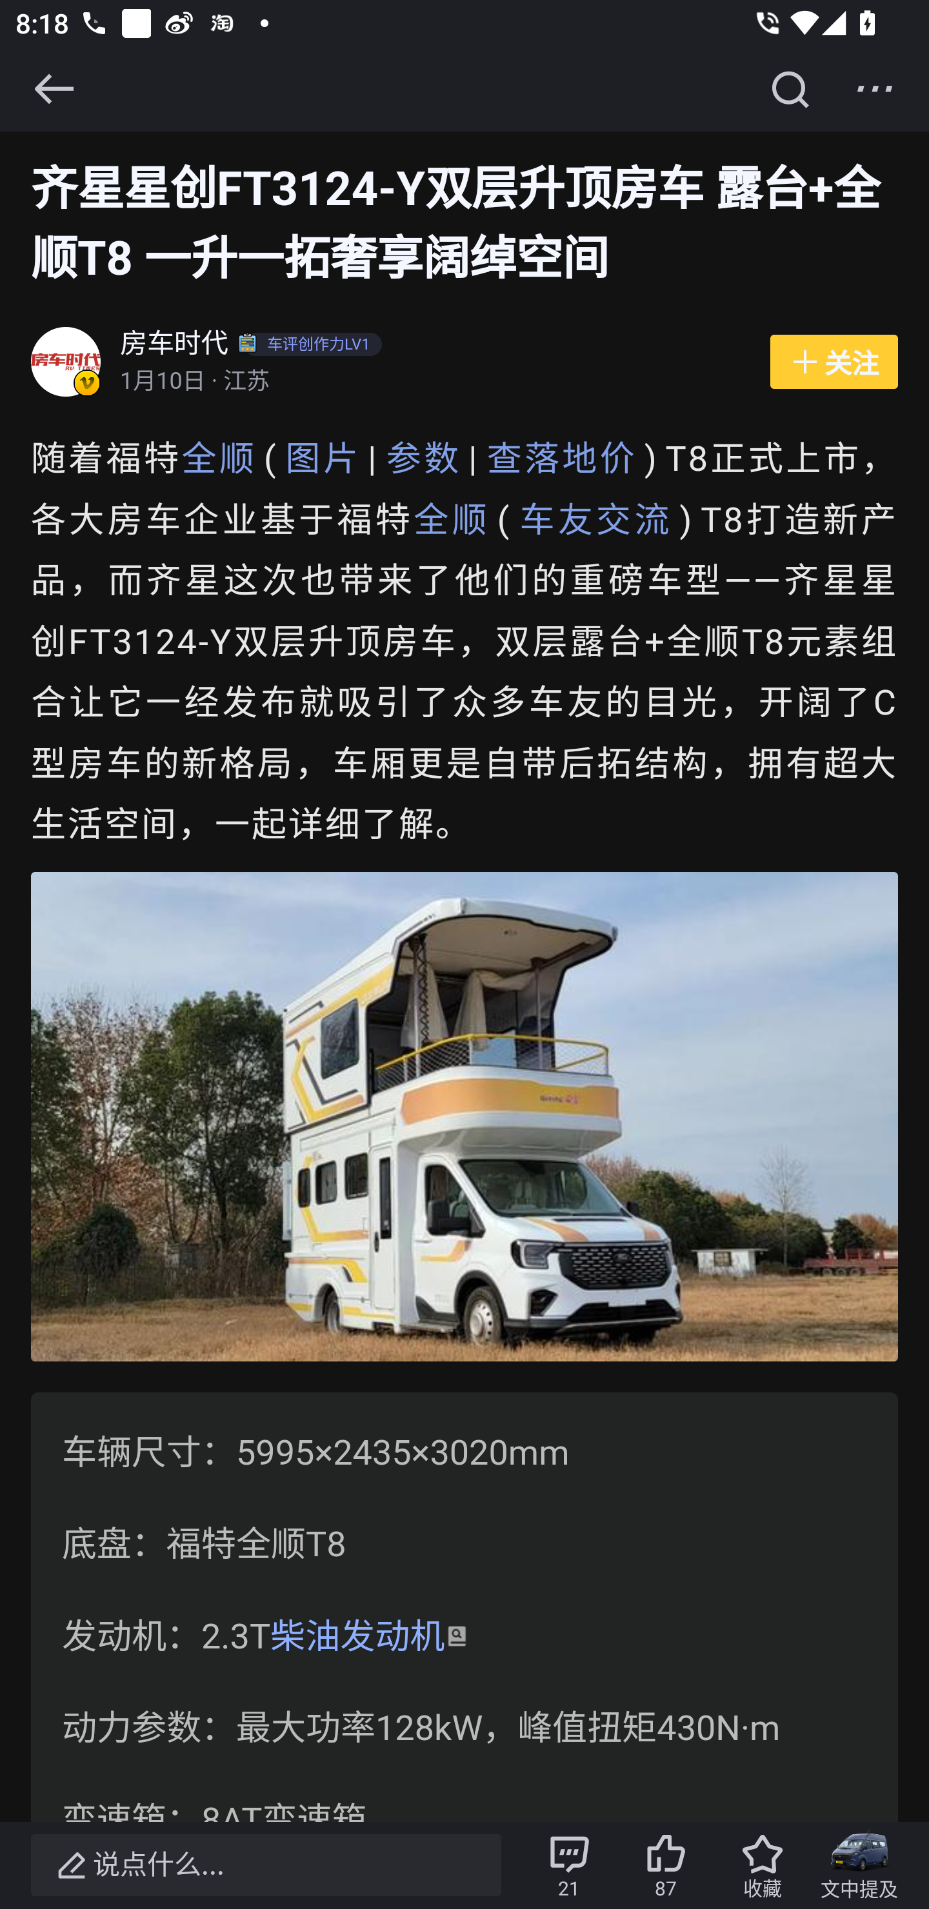  What do you see at coordinates (424, 459) in the screenshot?
I see `参数` at bounding box center [424, 459].